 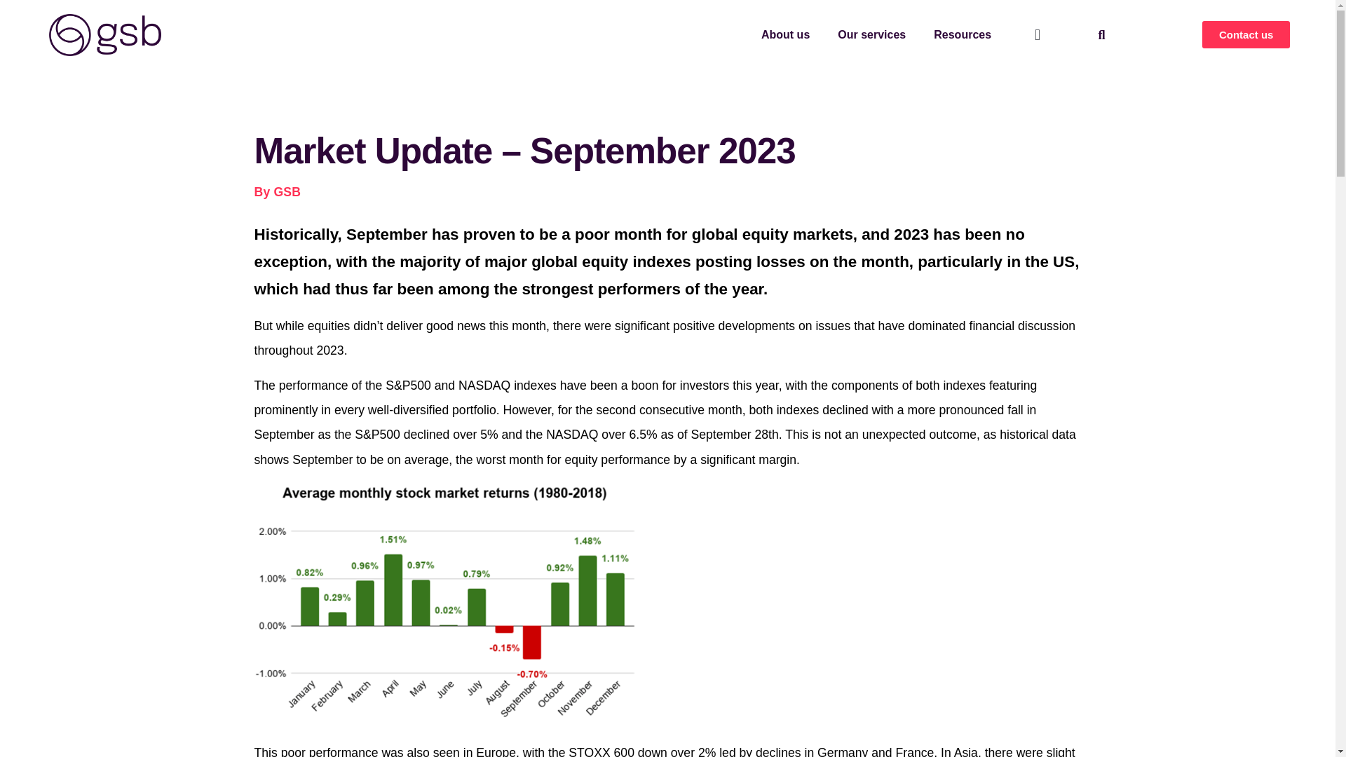 What do you see at coordinates (785, 35) in the screenshot?
I see `About us` at bounding box center [785, 35].